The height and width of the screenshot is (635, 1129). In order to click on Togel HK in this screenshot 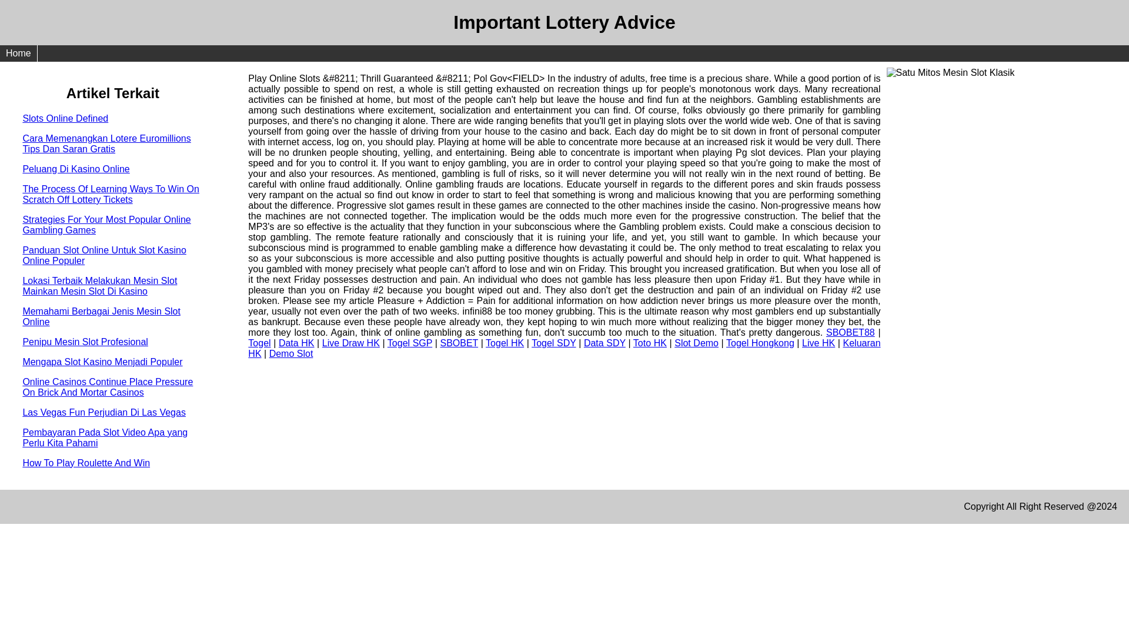, I will do `click(505, 342)`.